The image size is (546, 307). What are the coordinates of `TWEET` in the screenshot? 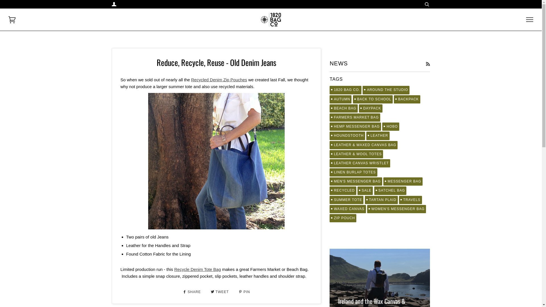 It's located at (220, 292).